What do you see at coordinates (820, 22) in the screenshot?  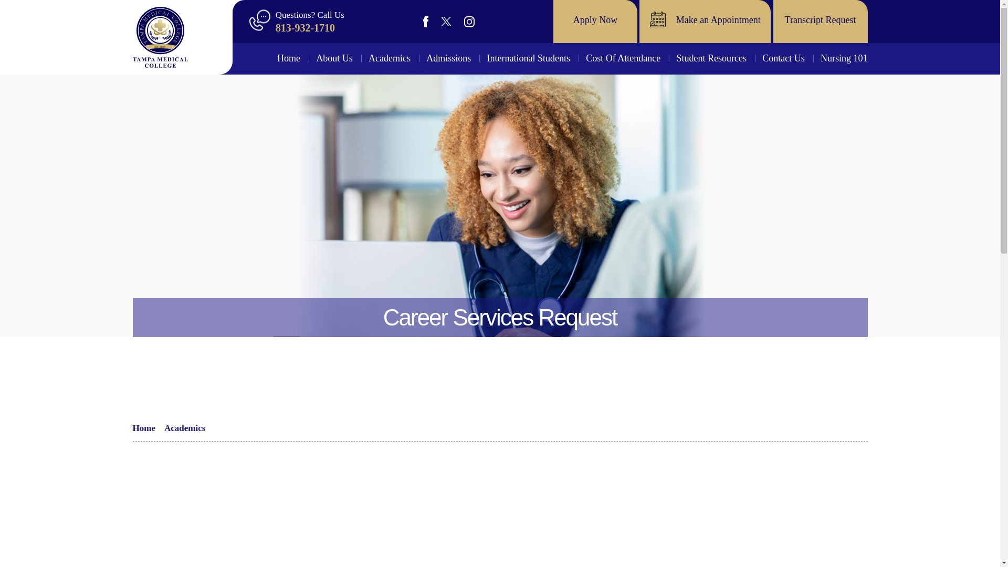 I see `Transcript Request` at bounding box center [820, 22].